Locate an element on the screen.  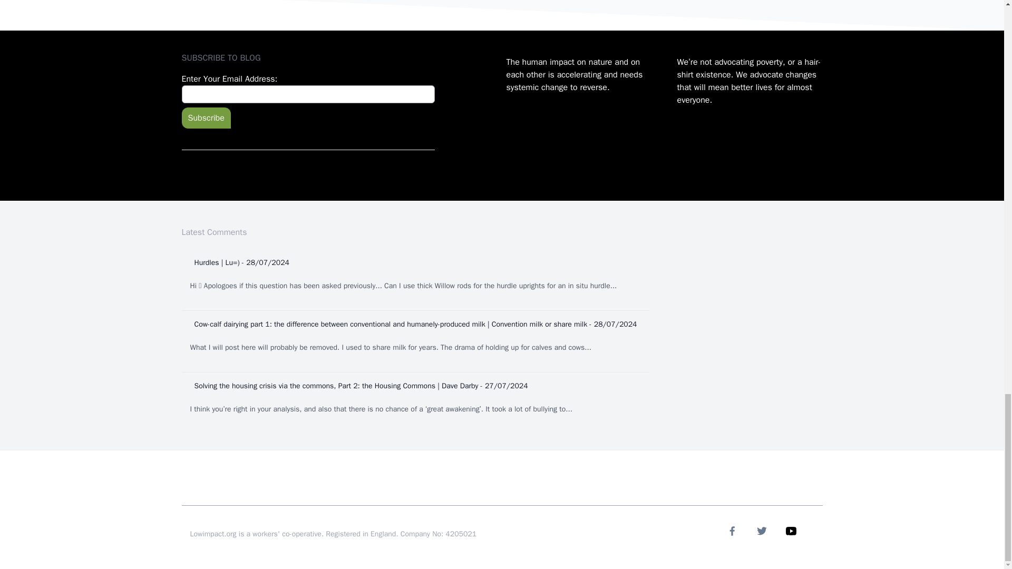
follow us on Twitter is located at coordinates (761, 531).